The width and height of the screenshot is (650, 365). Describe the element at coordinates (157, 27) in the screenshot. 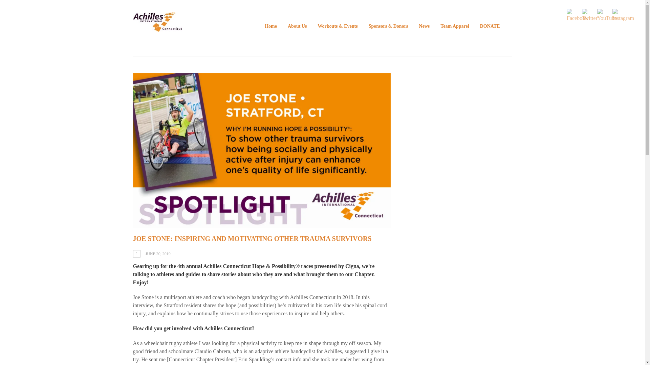

I see `Achilles CT Chapter` at that location.